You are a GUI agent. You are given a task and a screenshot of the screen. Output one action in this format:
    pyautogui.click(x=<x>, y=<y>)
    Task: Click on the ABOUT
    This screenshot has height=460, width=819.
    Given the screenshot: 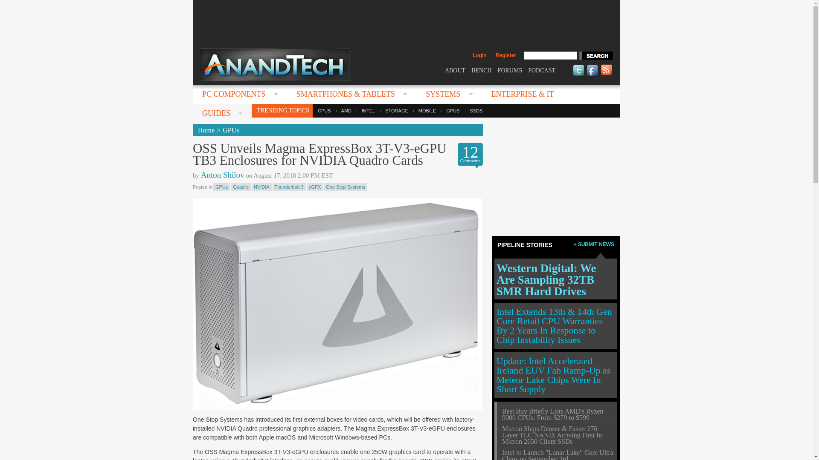 What is the action you would take?
    pyautogui.click(x=455, y=70)
    